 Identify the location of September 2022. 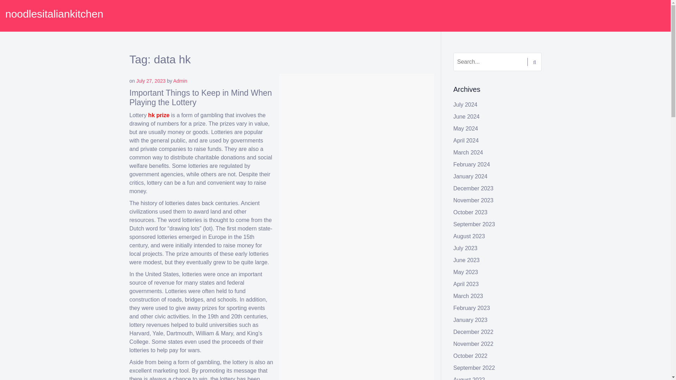
(474, 368).